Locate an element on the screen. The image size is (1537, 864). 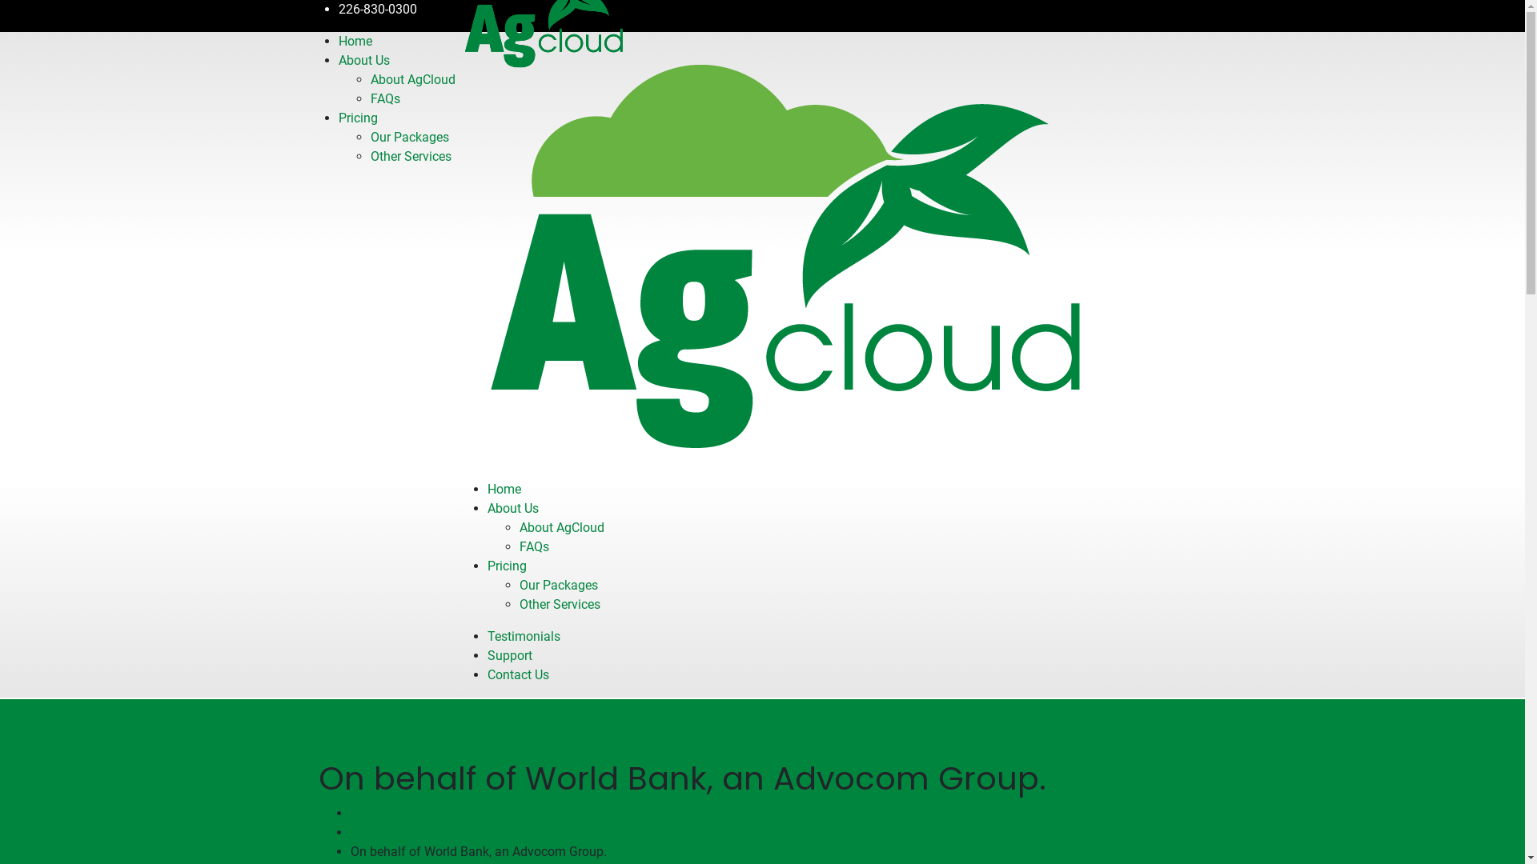
Case Studies is located at coordinates (387, 832).